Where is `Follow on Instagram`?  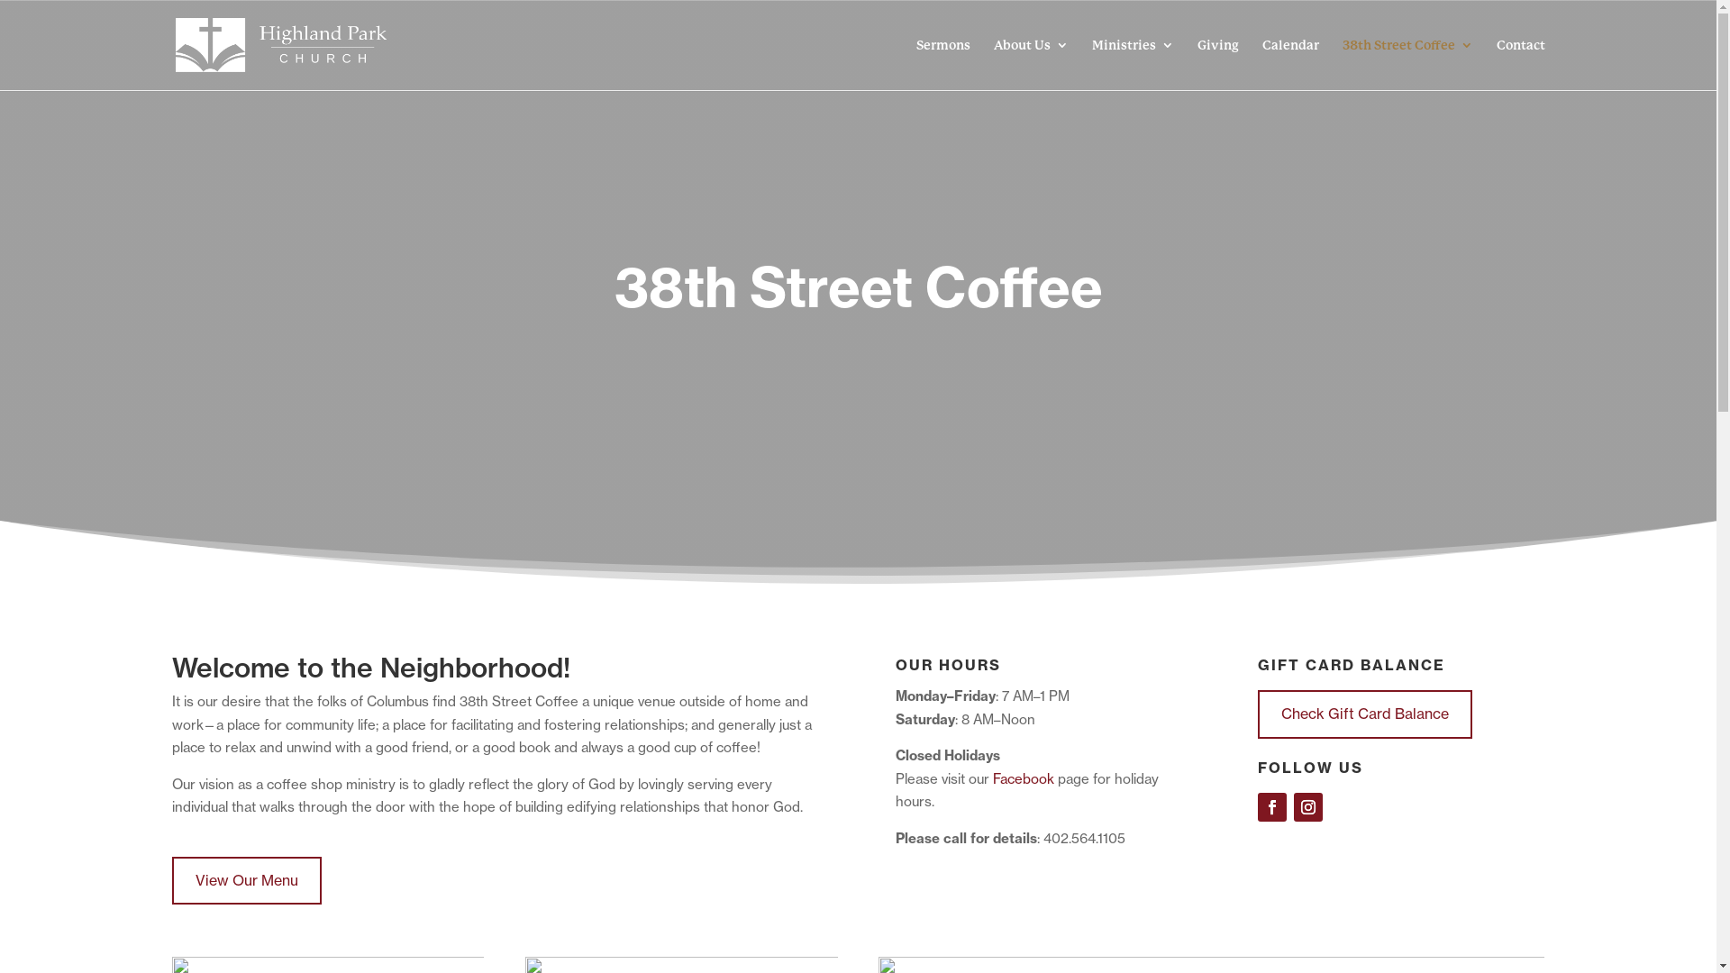
Follow on Instagram is located at coordinates (1308, 807).